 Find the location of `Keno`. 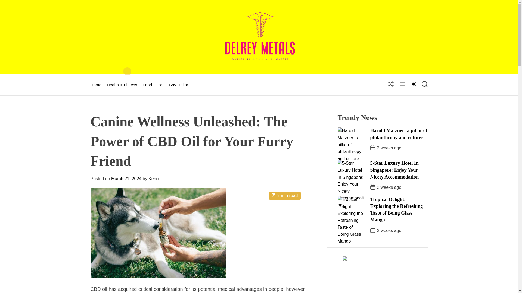

Keno is located at coordinates (153, 179).